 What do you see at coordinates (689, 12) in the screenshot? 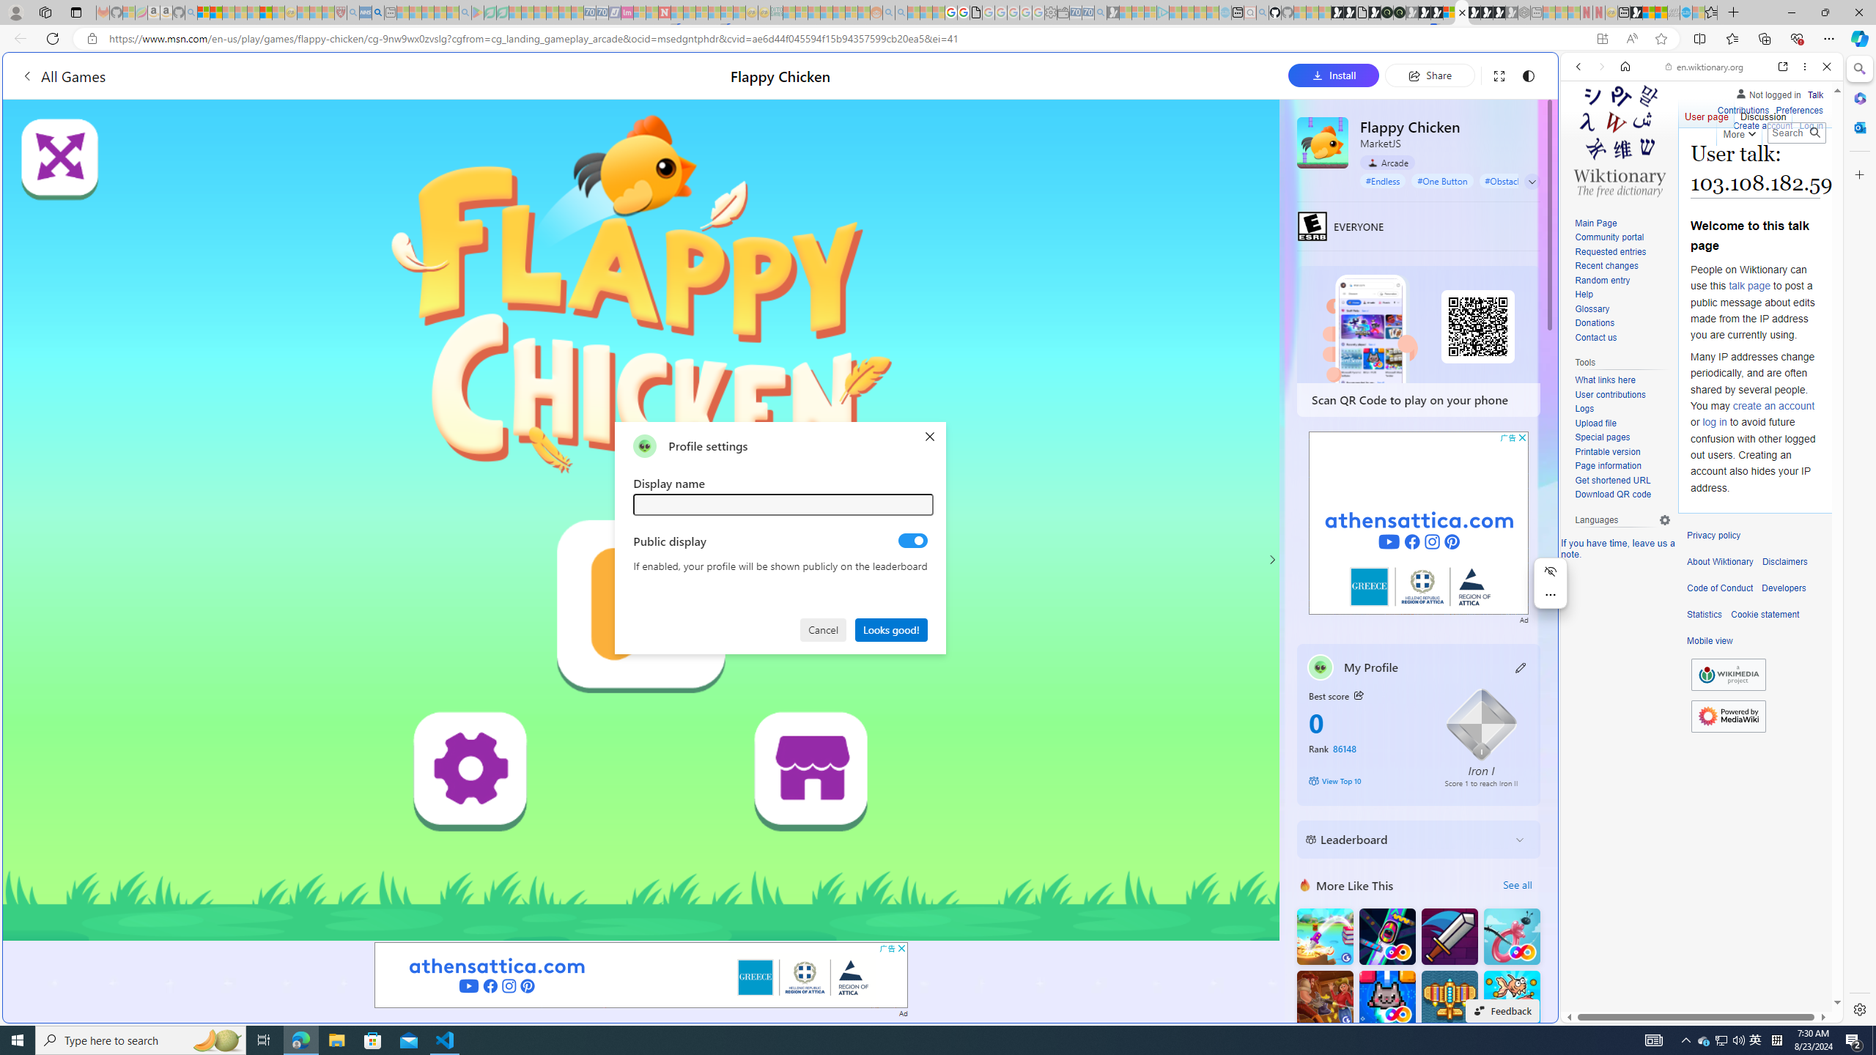
I see `14 Common Myths Debunked By Scientific Facts - Sleeping` at bounding box center [689, 12].